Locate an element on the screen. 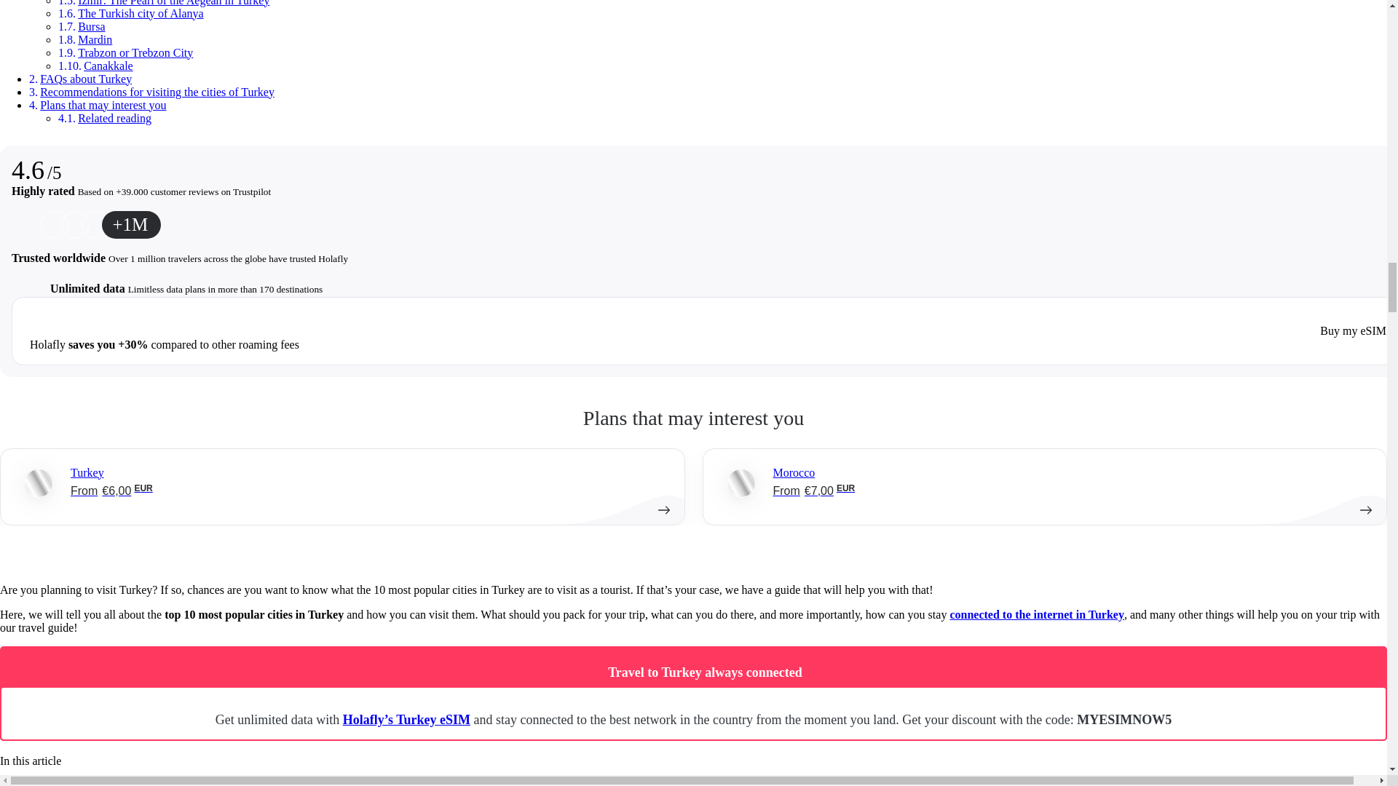 This screenshot has height=786, width=1398. The Turkish city of Alanya is located at coordinates (140, 13).